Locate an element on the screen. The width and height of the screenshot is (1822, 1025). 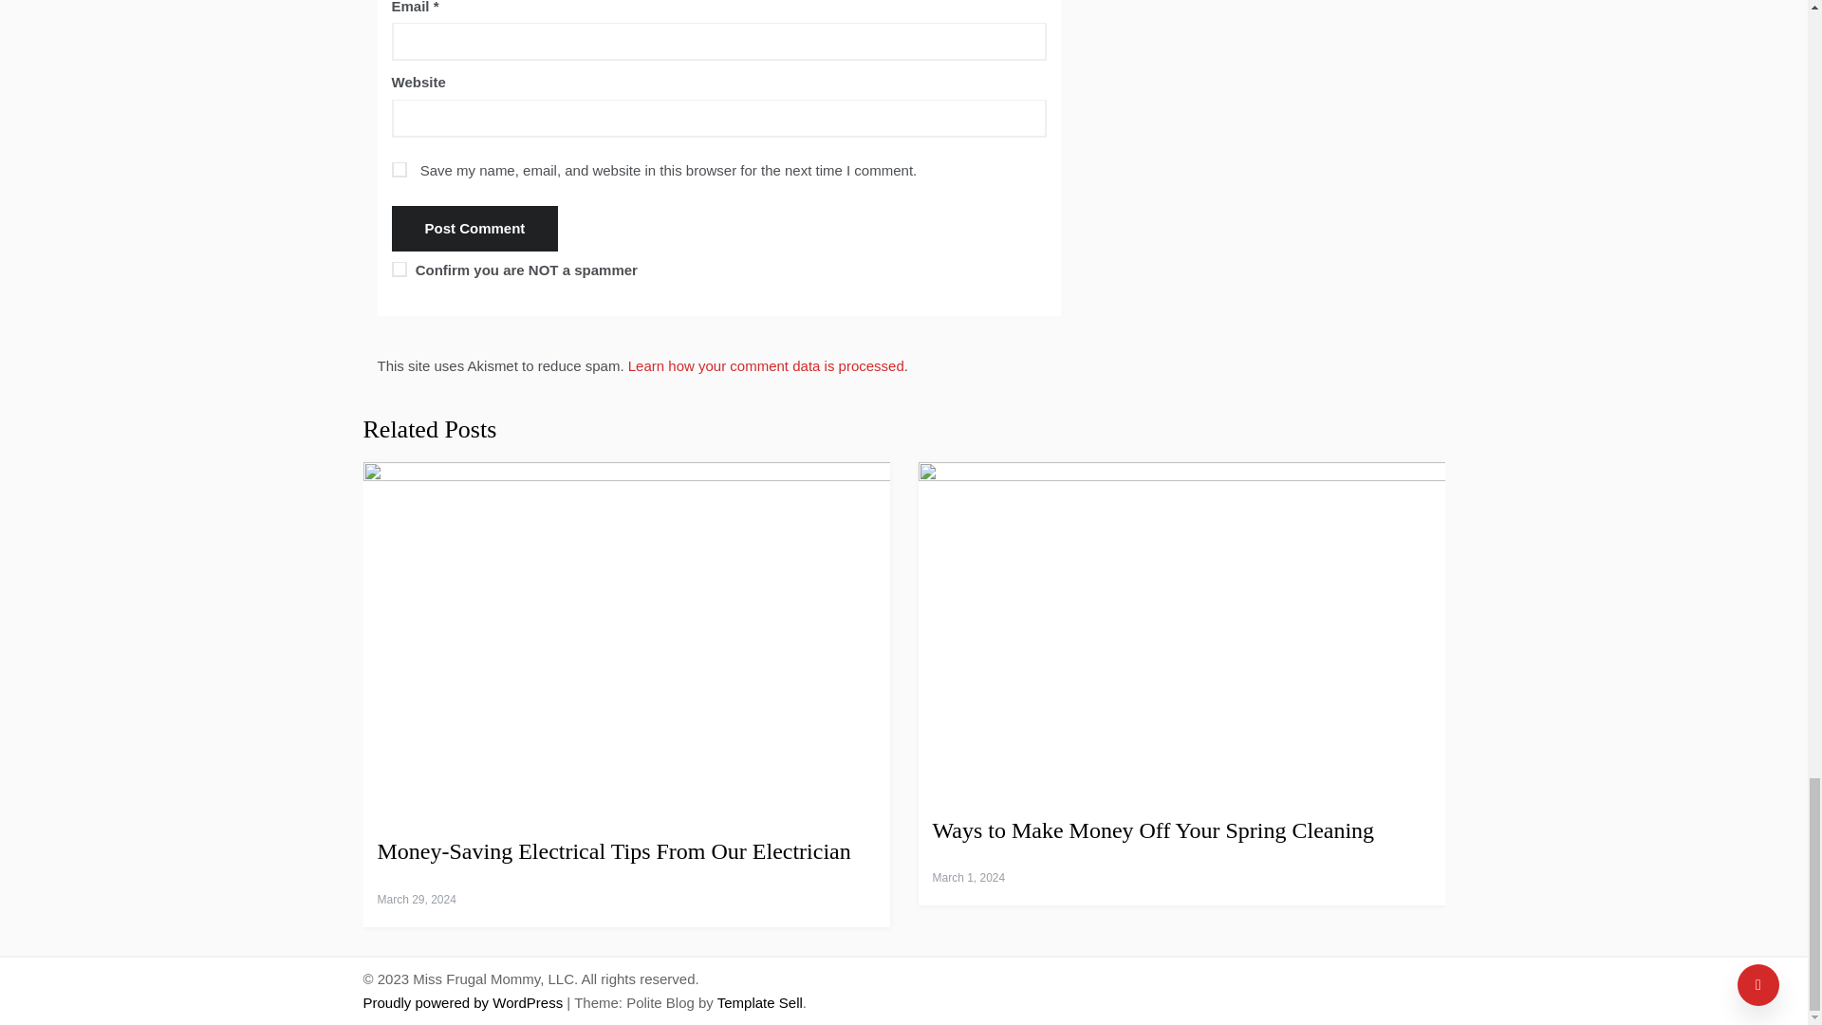
Post Comment is located at coordinates (474, 228).